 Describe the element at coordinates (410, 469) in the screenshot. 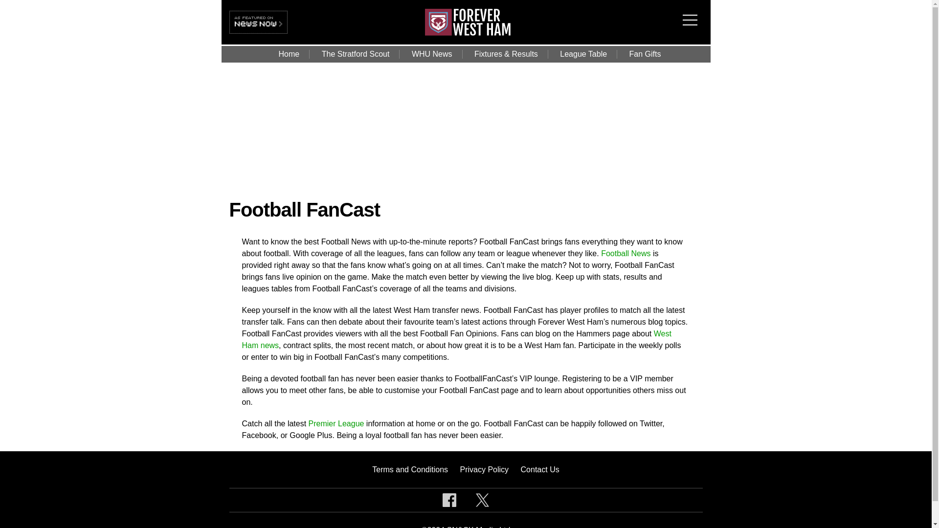

I see `Terms and Conditions` at that location.